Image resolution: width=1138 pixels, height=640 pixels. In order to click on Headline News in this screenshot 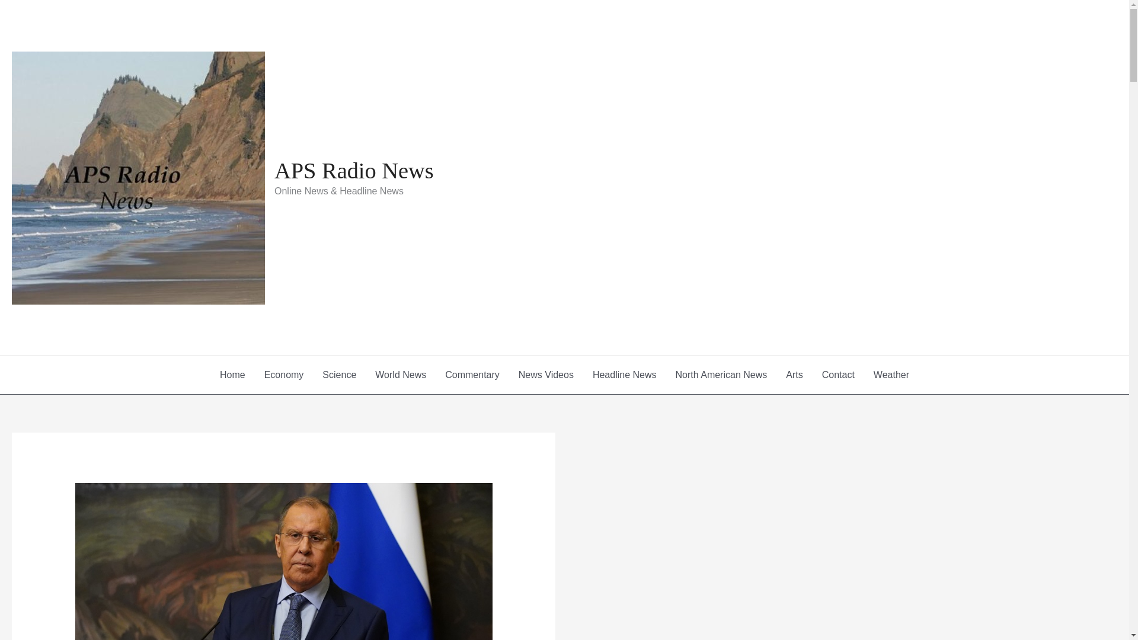, I will do `click(624, 375)`.